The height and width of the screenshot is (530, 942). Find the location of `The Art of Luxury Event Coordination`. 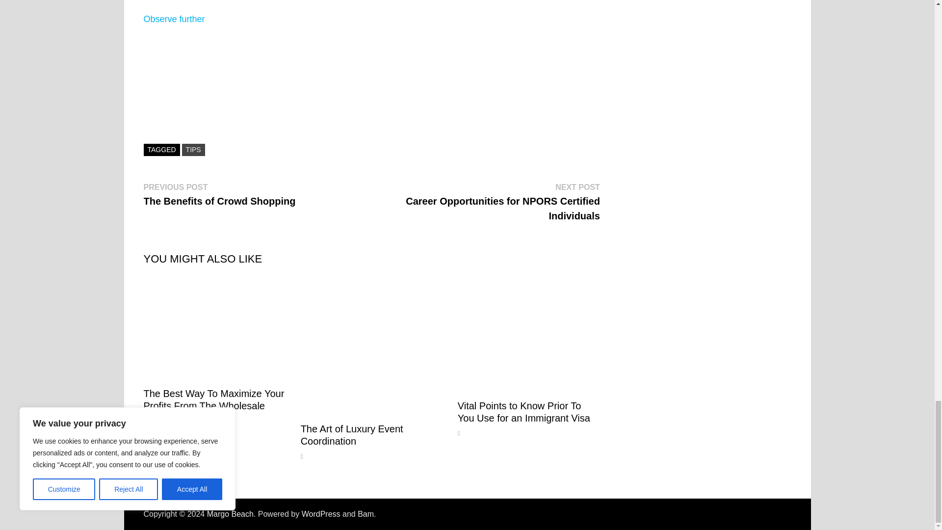

The Art of Luxury Event Coordination is located at coordinates (351, 435).